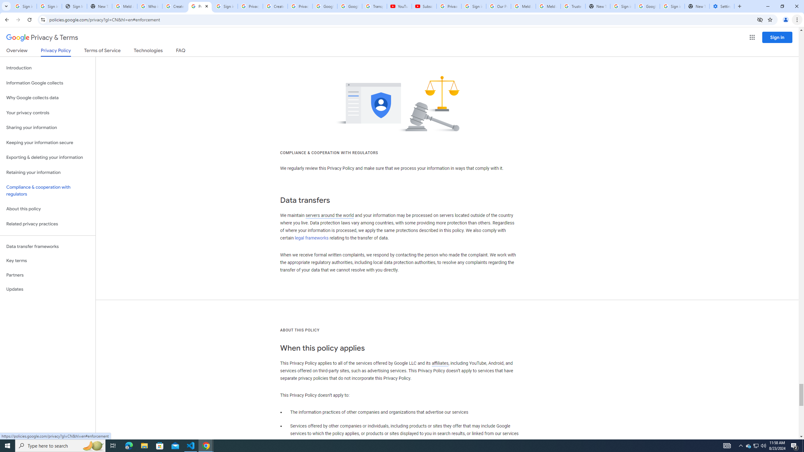 The image size is (804, 452). Describe the element at coordinates (48, 246) in the screenshot. I see `Data transfer frameworks` at that location.